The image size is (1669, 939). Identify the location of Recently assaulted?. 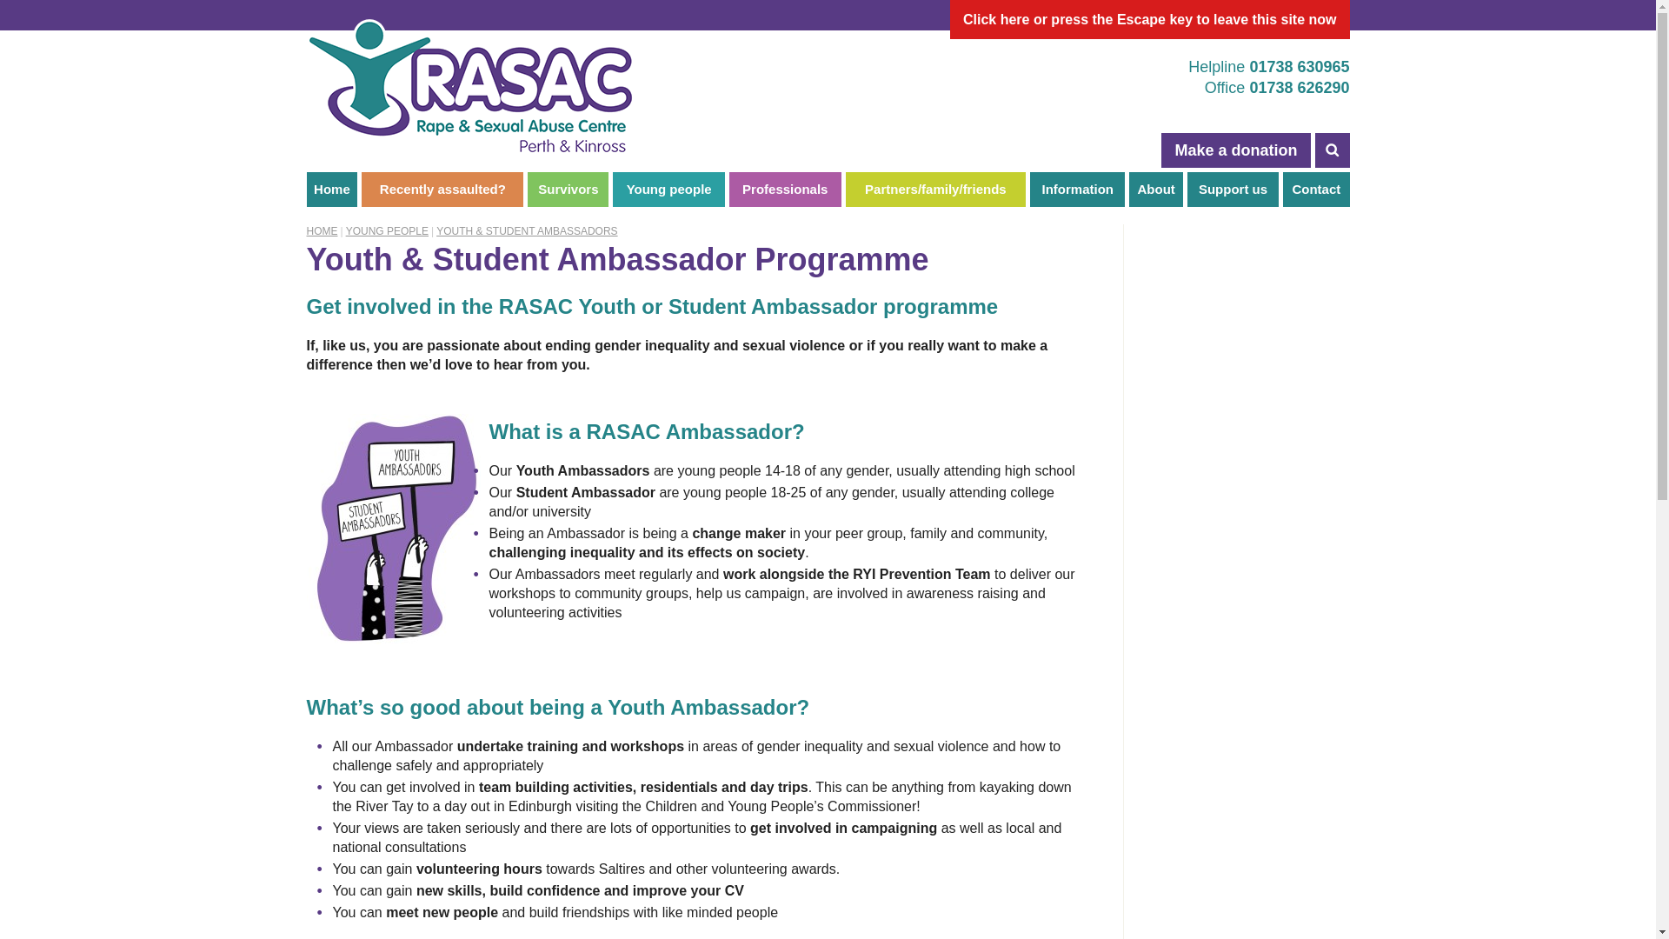
(442, 189).